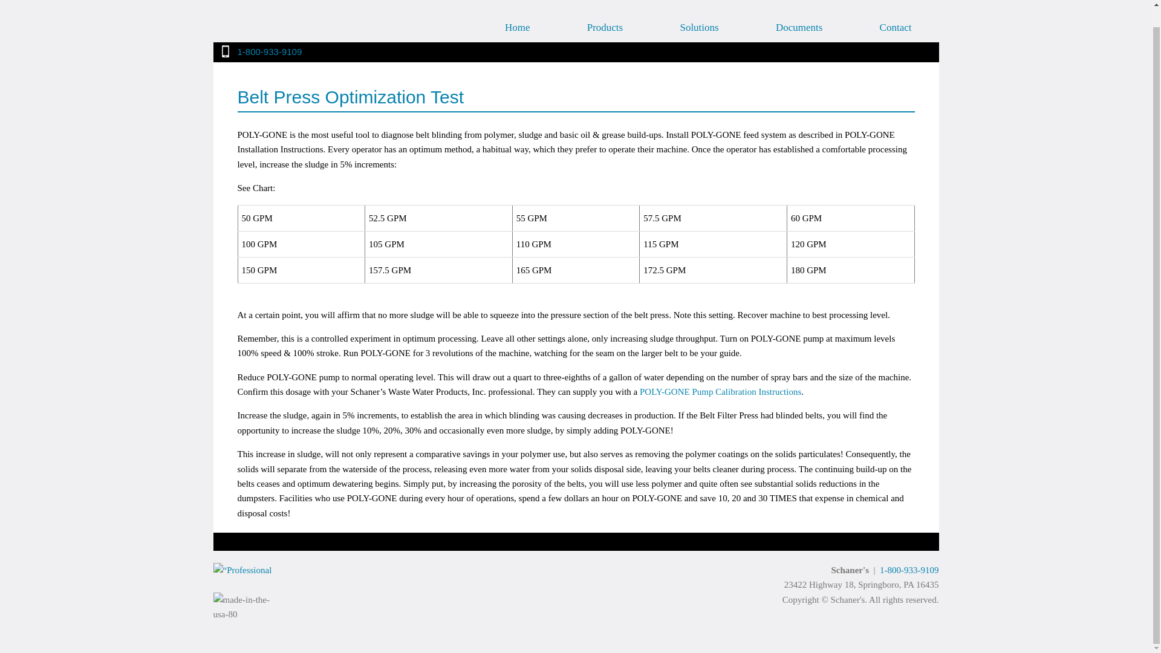 The width and height of the screenshot is (1161, 653). I want to click on 1-800-933-9109, so click(909, 570).